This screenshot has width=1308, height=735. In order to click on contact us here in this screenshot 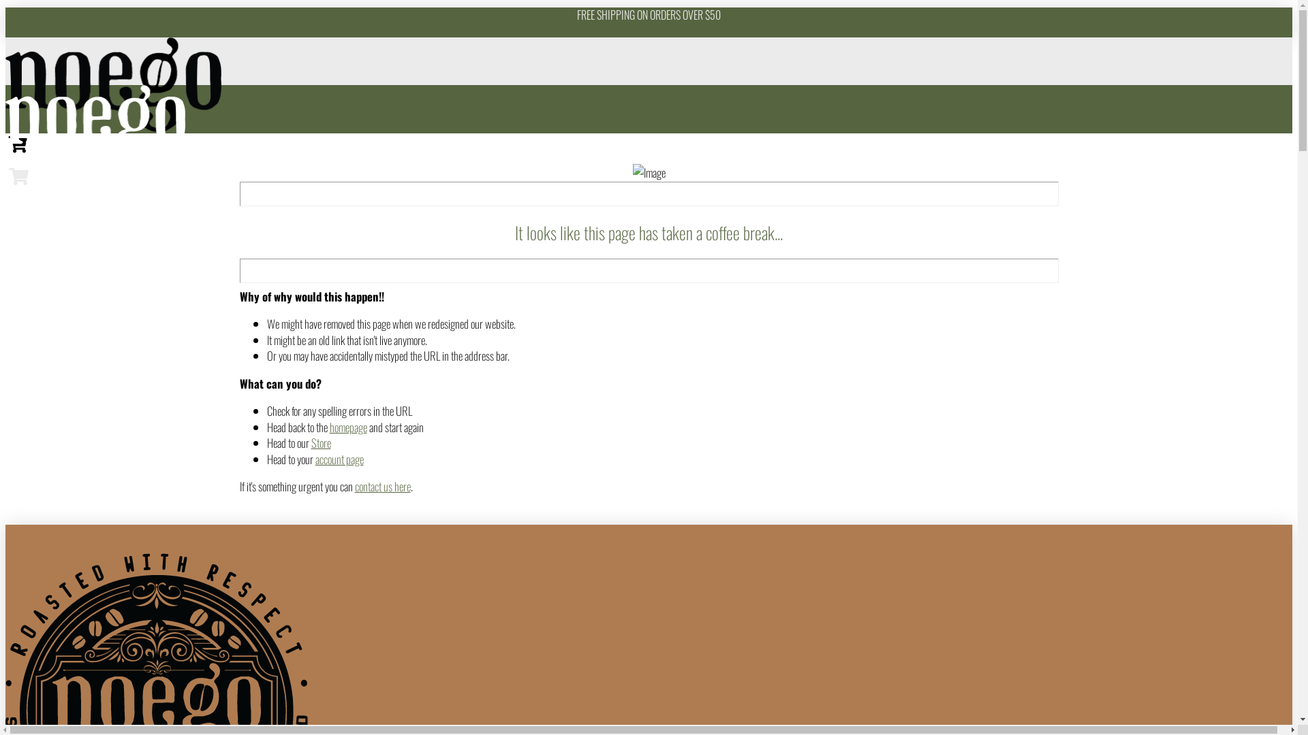, I will do `click(382, 486)`.